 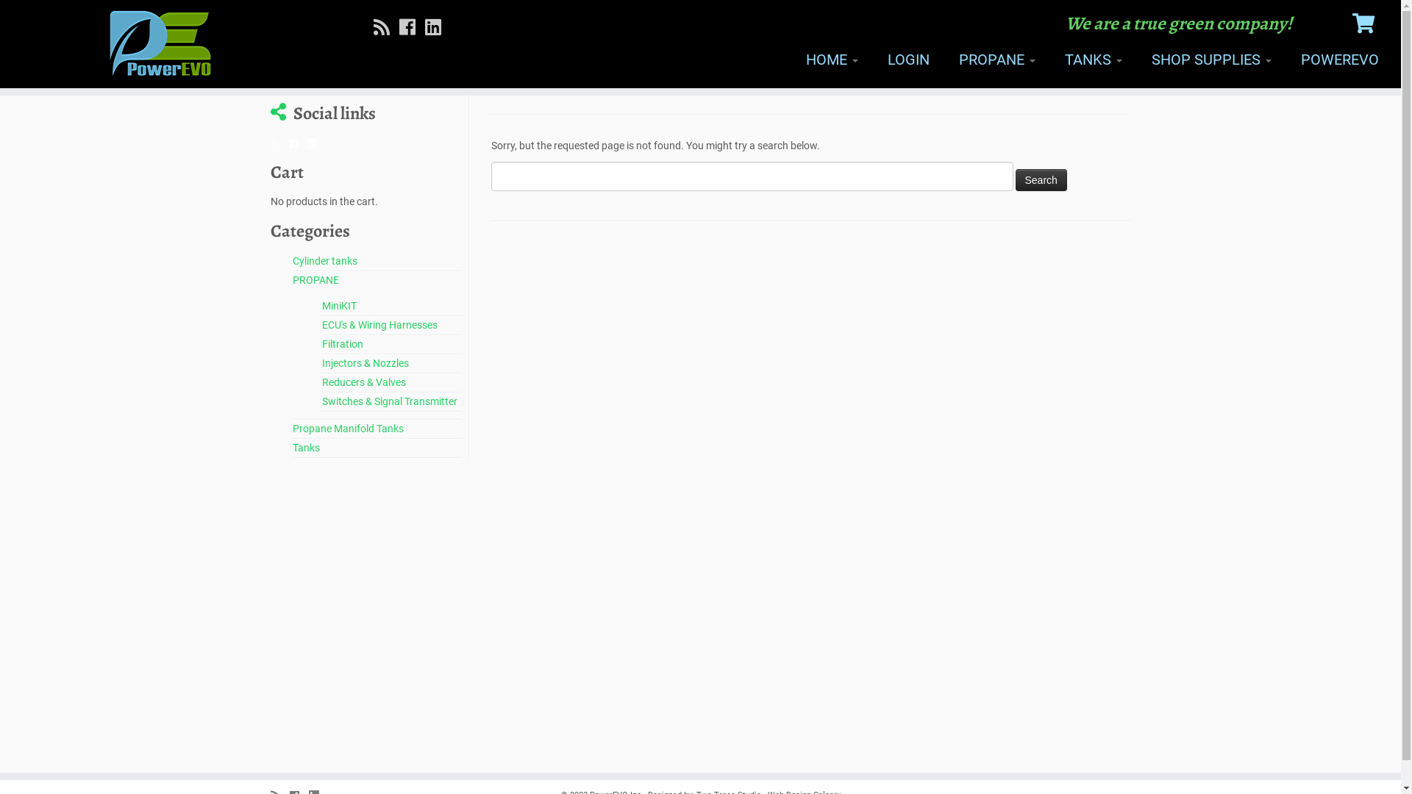 I want to click on Tanks, so click(x=306, y=448).